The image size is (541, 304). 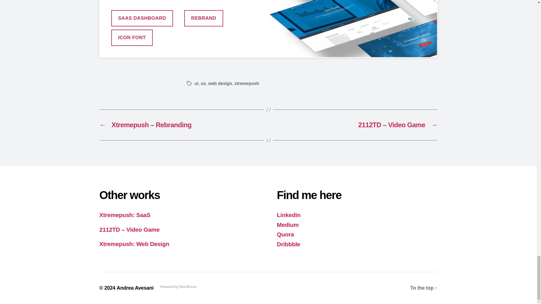 What do you see at coordinates (178, 287) in the screenshot?
I see `Powered by WordPress` at bounding box center [178, 287].